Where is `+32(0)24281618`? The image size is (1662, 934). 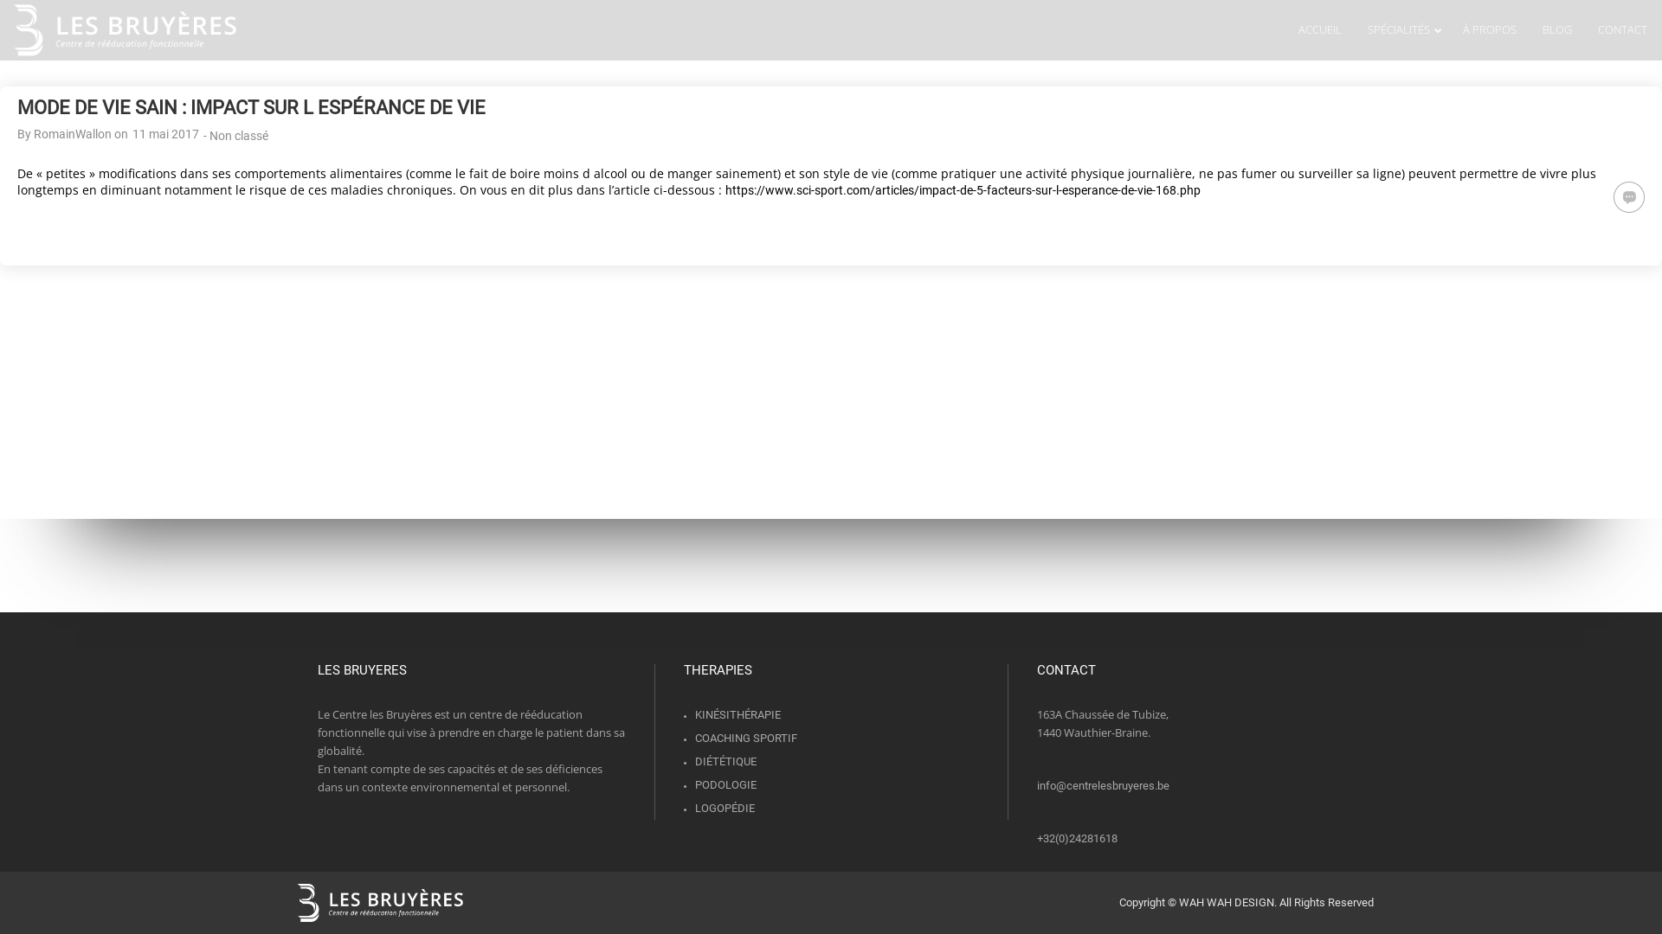 +32(0)24281618 is located at coordinates (1077, 839).